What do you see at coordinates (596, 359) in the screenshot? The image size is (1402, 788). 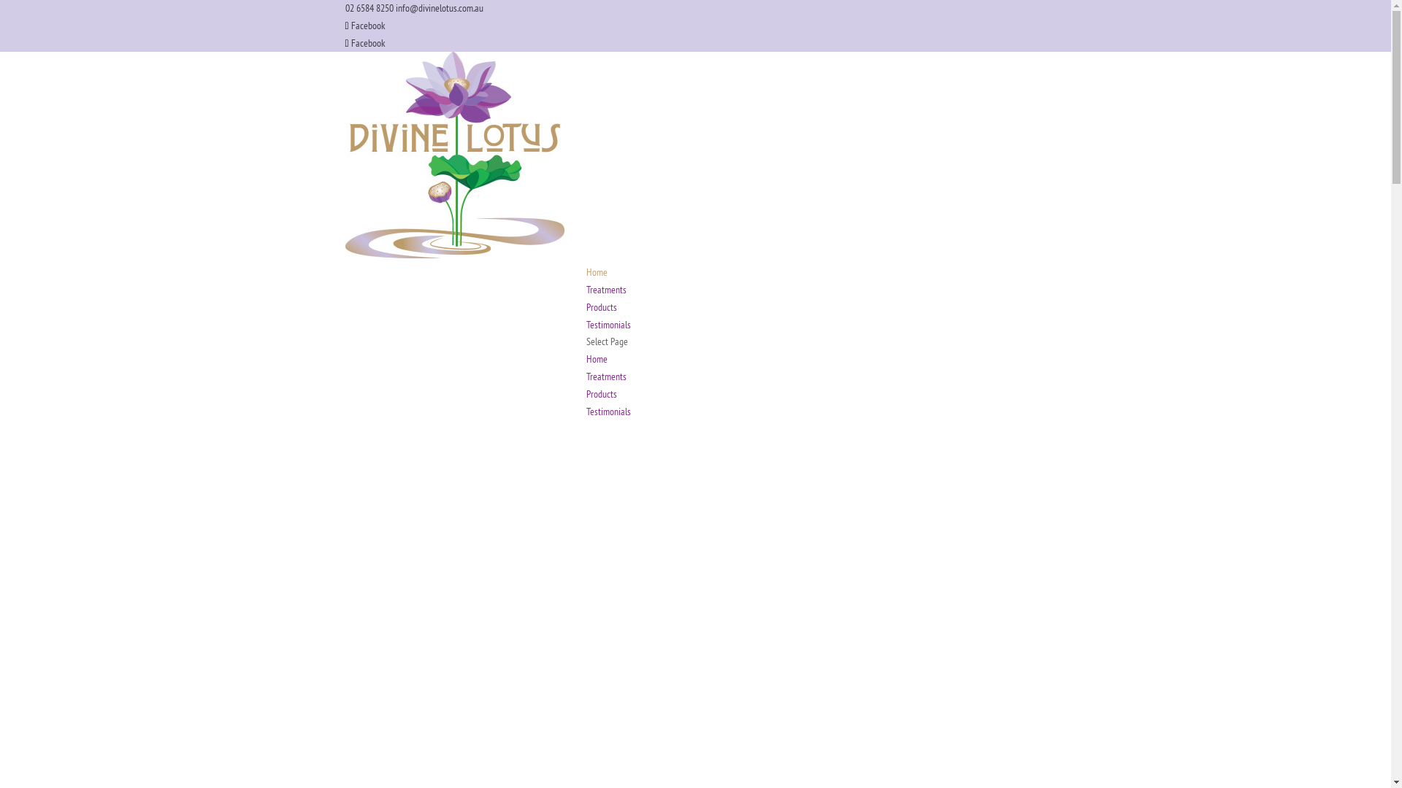 I see `Home` at bounding box center [596, 359].